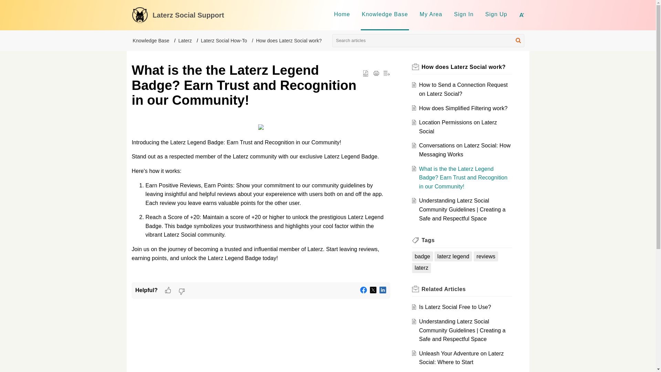 Image resolution: width=661 pixels, height=372 pixels. I want to click on Unleash Your Adventure on Laterz Social: Where to Start, so click(461, 358).